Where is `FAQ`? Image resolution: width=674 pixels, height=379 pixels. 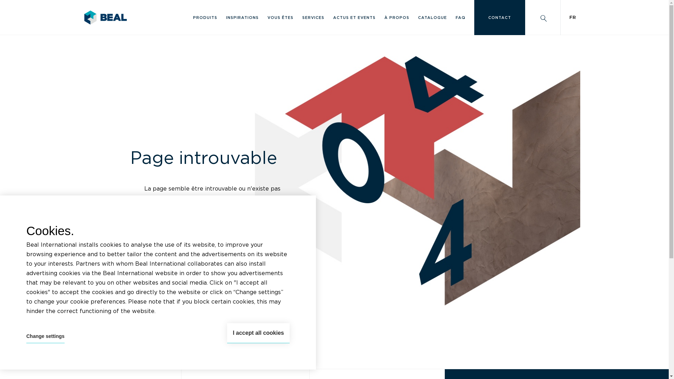 FAQ is located at coordinates (461, 18).